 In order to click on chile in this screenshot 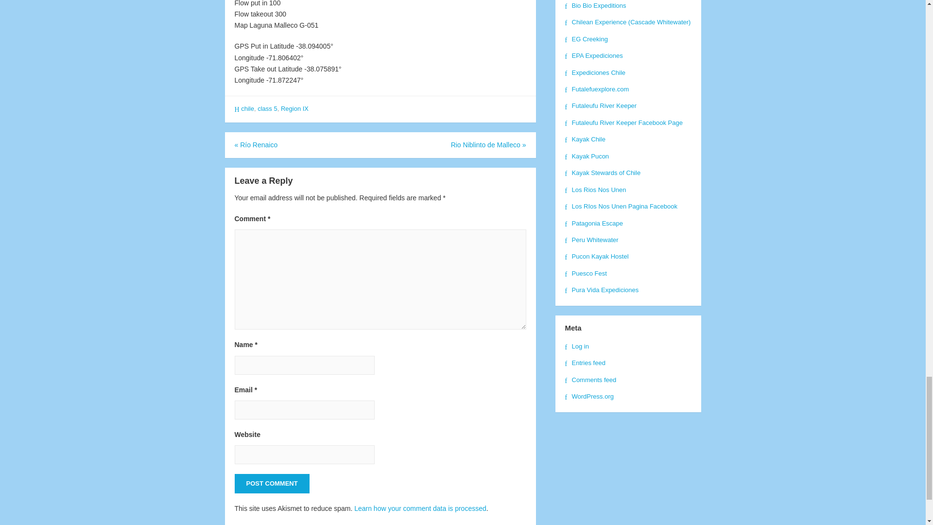, I will do `click(247, 109)`.